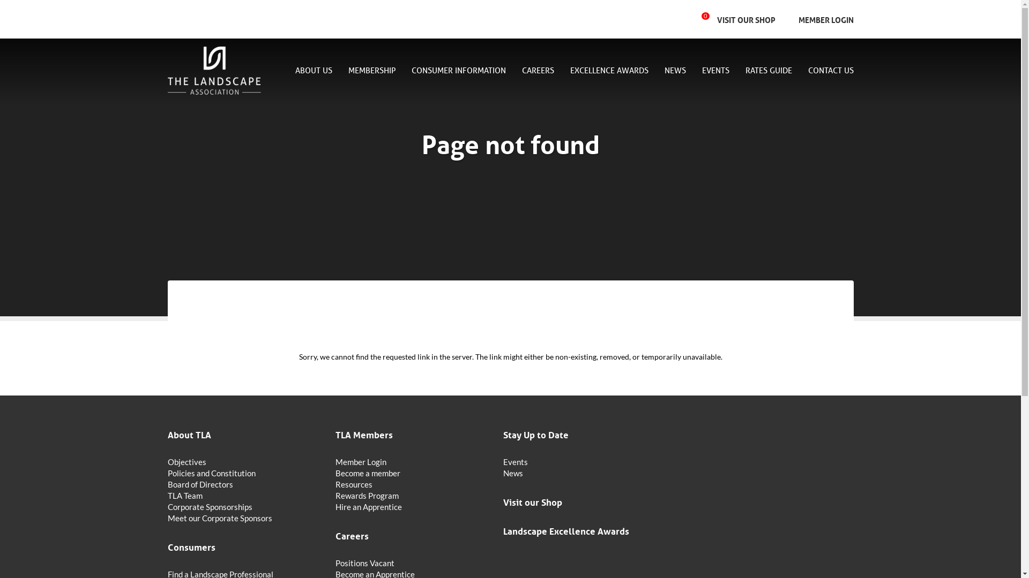 This screenshot has width=1029, height=578. What do you see at coordinates (580, 501) in the screenshot?
I see `Visit our Shop` at bounding box center [580, 501].